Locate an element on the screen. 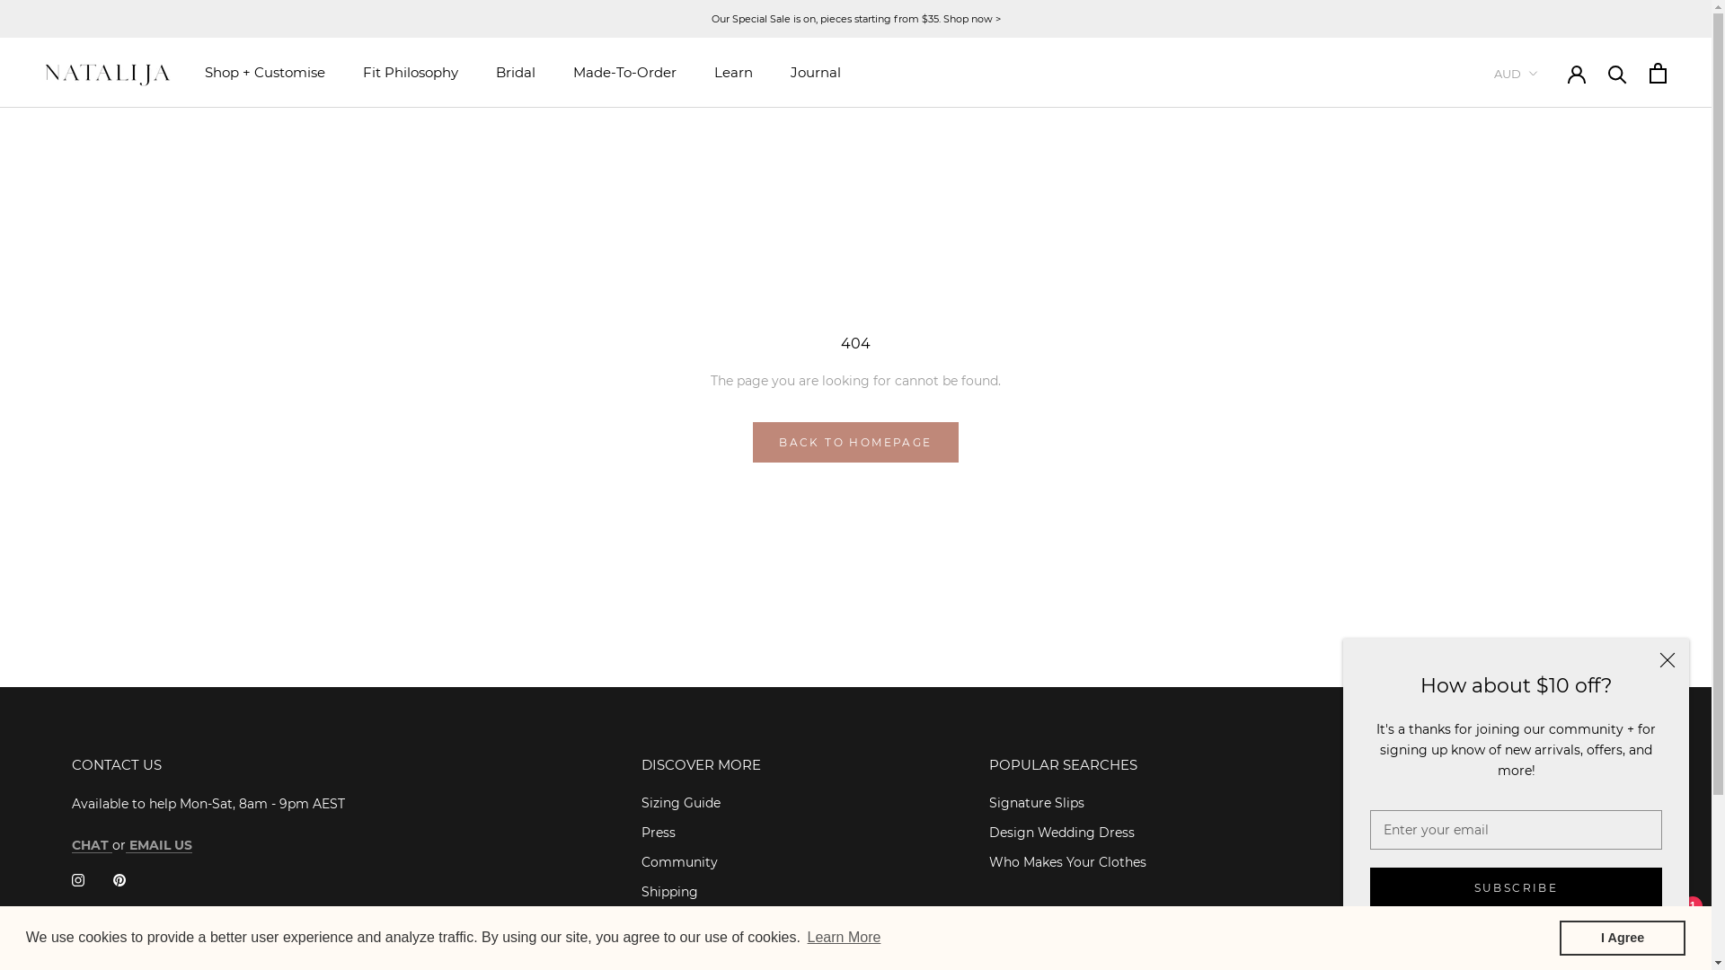 The width and height of the screenshot is (1725, 970). Learn is located at coordinates (733, 72).